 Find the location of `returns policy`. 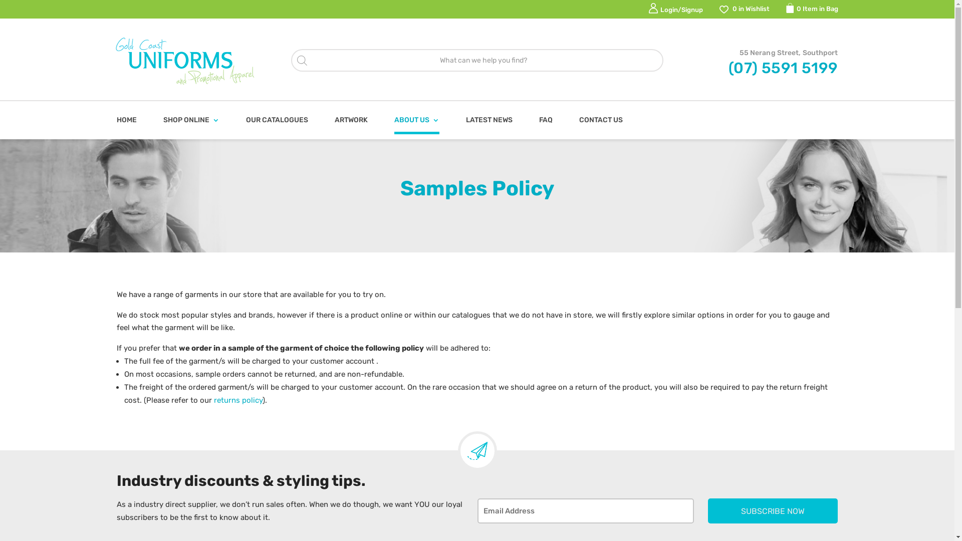

returns policy is located at coordinates (237, 400).